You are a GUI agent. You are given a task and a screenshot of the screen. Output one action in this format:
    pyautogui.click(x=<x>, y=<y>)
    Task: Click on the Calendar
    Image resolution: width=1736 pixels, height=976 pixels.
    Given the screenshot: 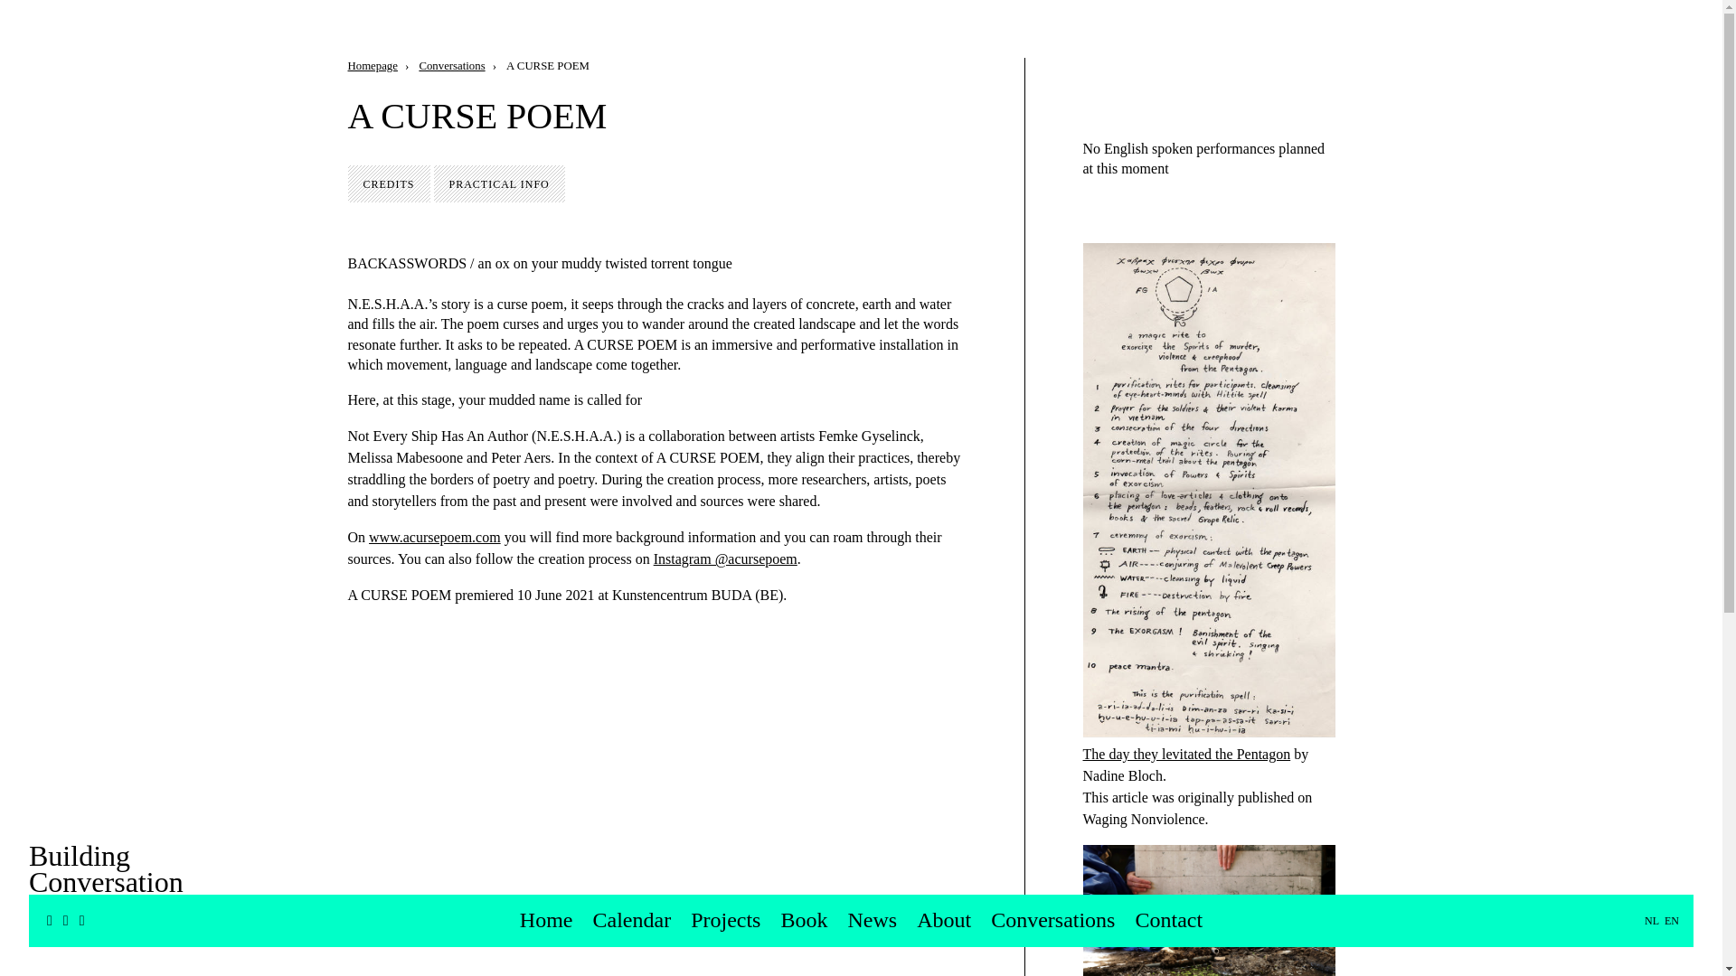 What is the action you would take?
    pyautogui.click(x=633, y=920)
    